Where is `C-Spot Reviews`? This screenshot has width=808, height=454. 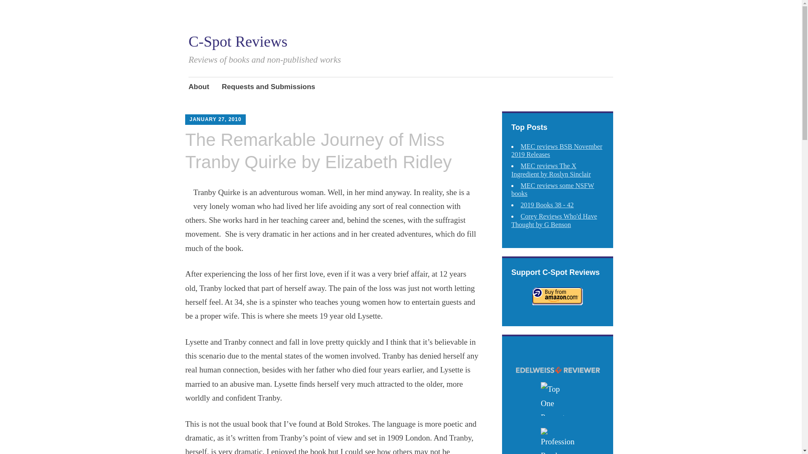 C-Spot Reviews is located at coordinates (238, 41).